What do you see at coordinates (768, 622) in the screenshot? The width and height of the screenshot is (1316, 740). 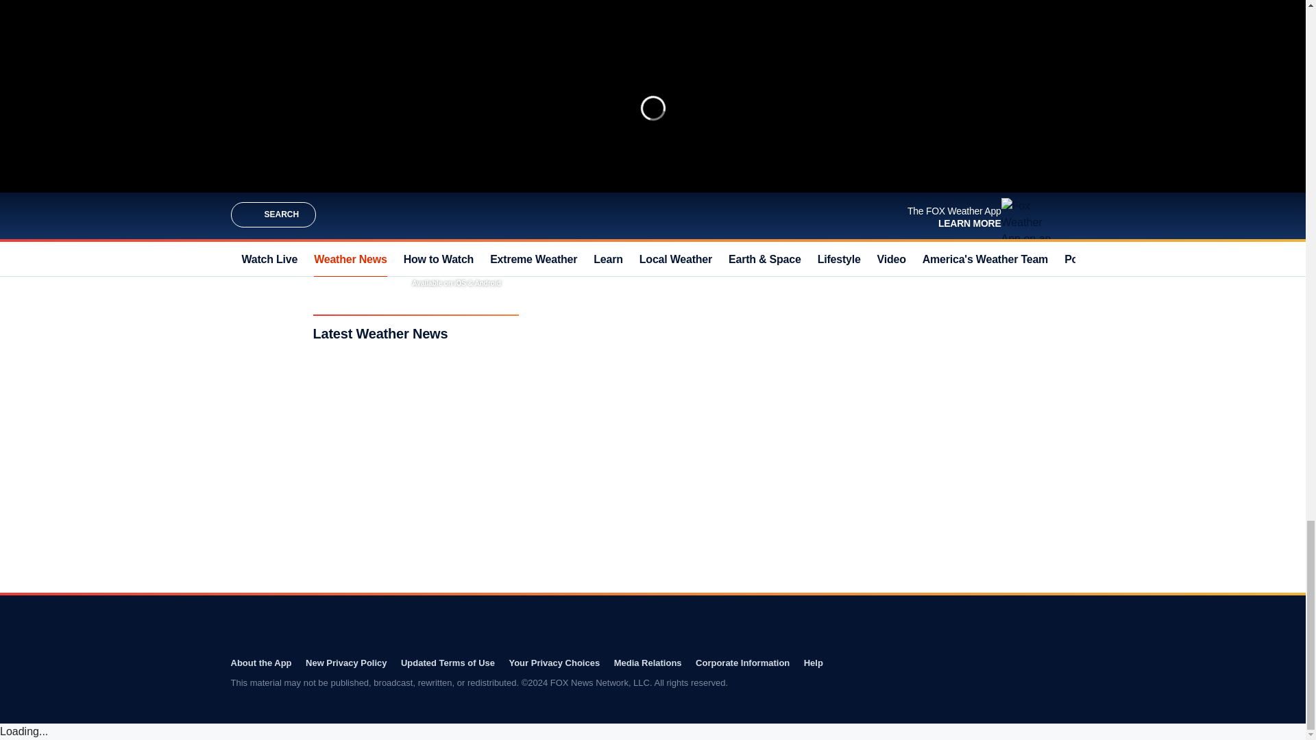 I see `Twitter` at bounding box center [768, 622].